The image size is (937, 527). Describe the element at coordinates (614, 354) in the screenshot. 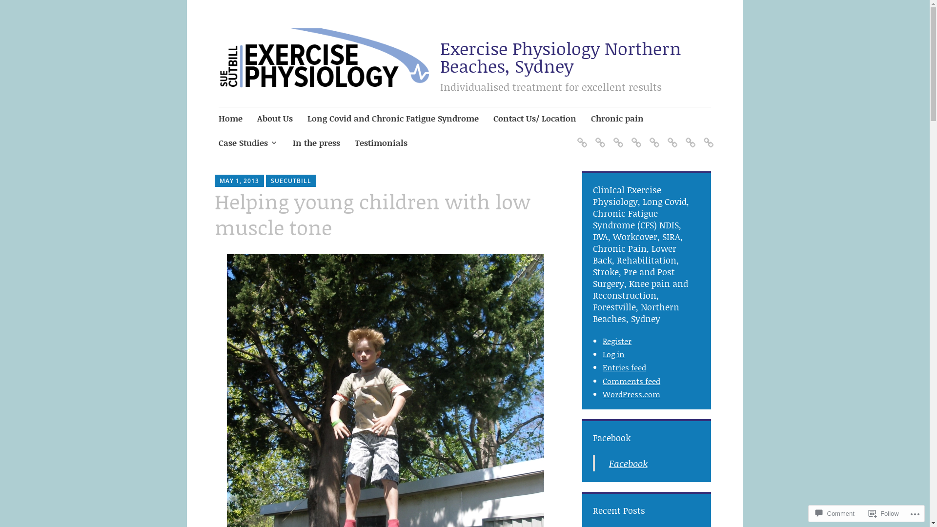

I see `Log in` at that location.